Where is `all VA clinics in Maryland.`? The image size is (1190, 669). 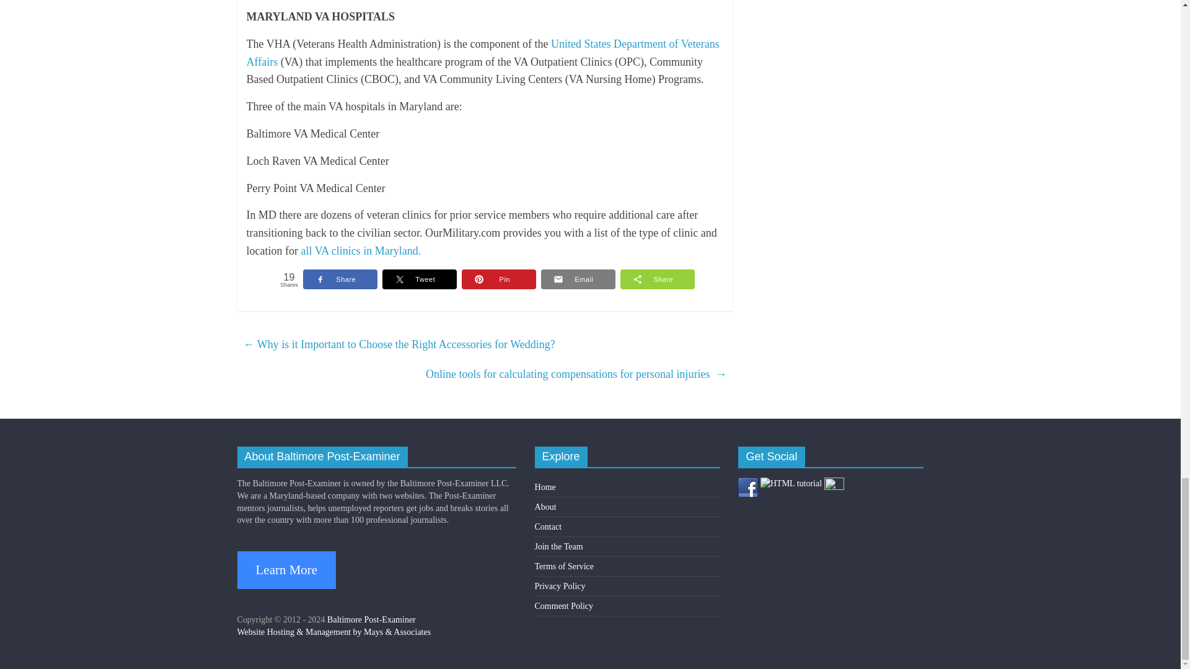
all VA clinics in Maryland. is located at coordinates (361, 250).